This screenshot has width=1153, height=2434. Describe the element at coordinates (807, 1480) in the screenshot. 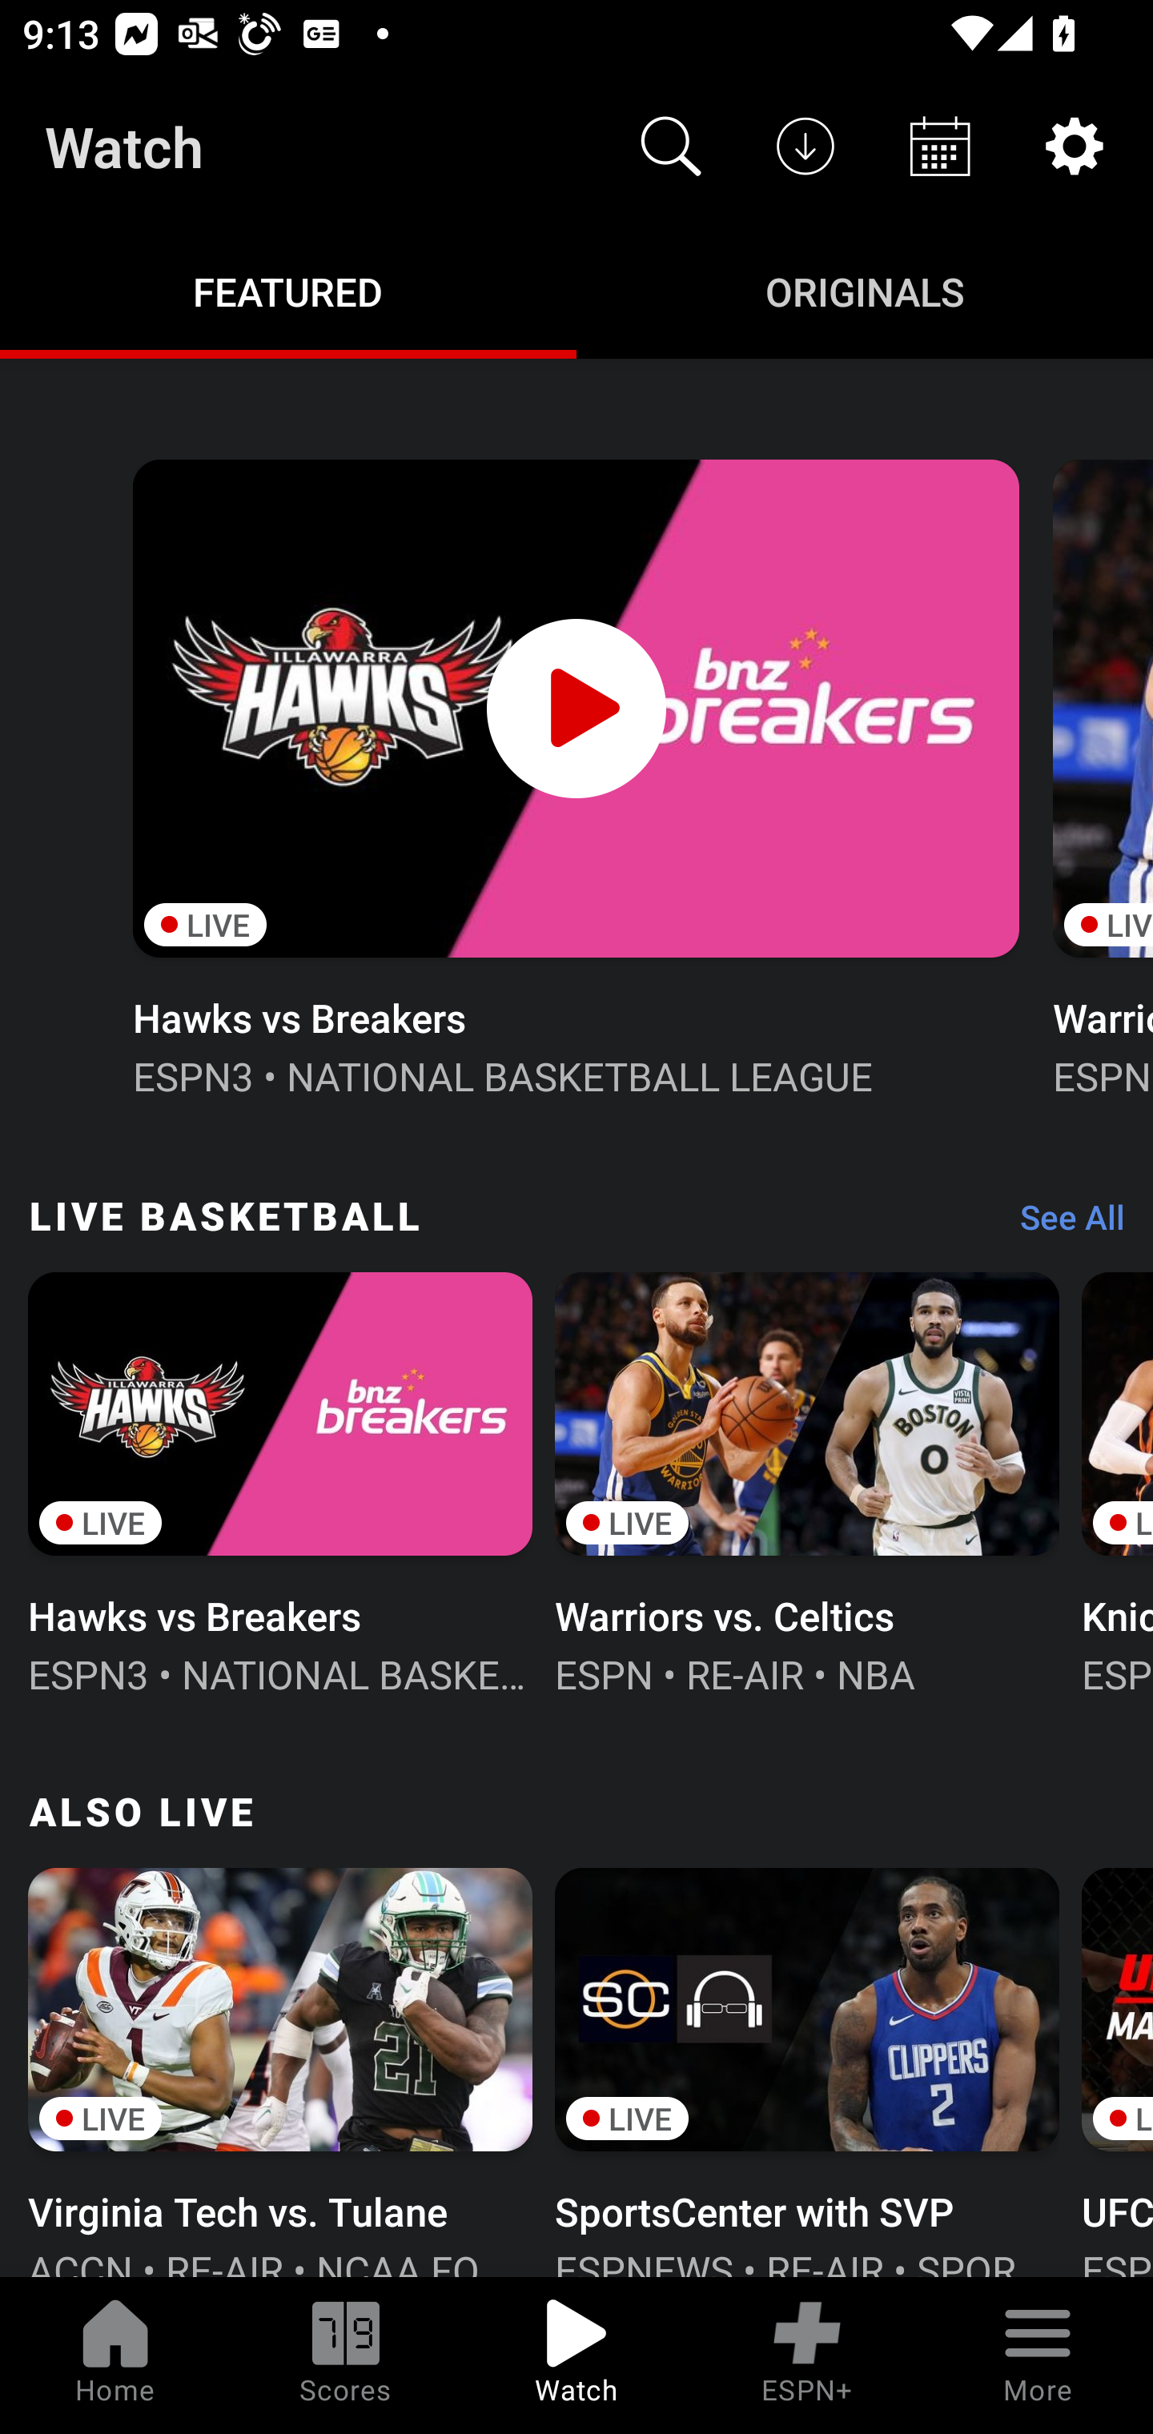

I see `LIVE Warriors vs. Celtics ESPN • RE-AIR • NBA` at that location.